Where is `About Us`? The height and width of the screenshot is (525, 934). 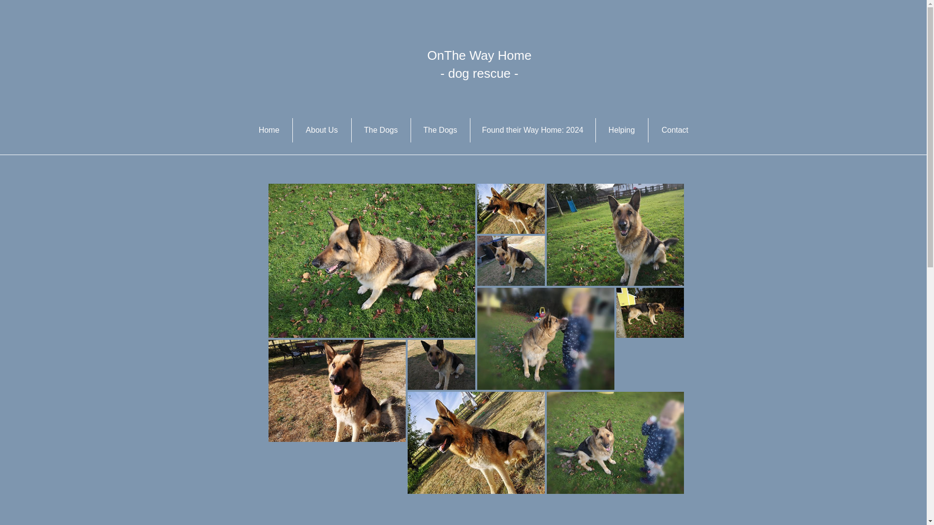 About Us is located at coordinates (322, 130).